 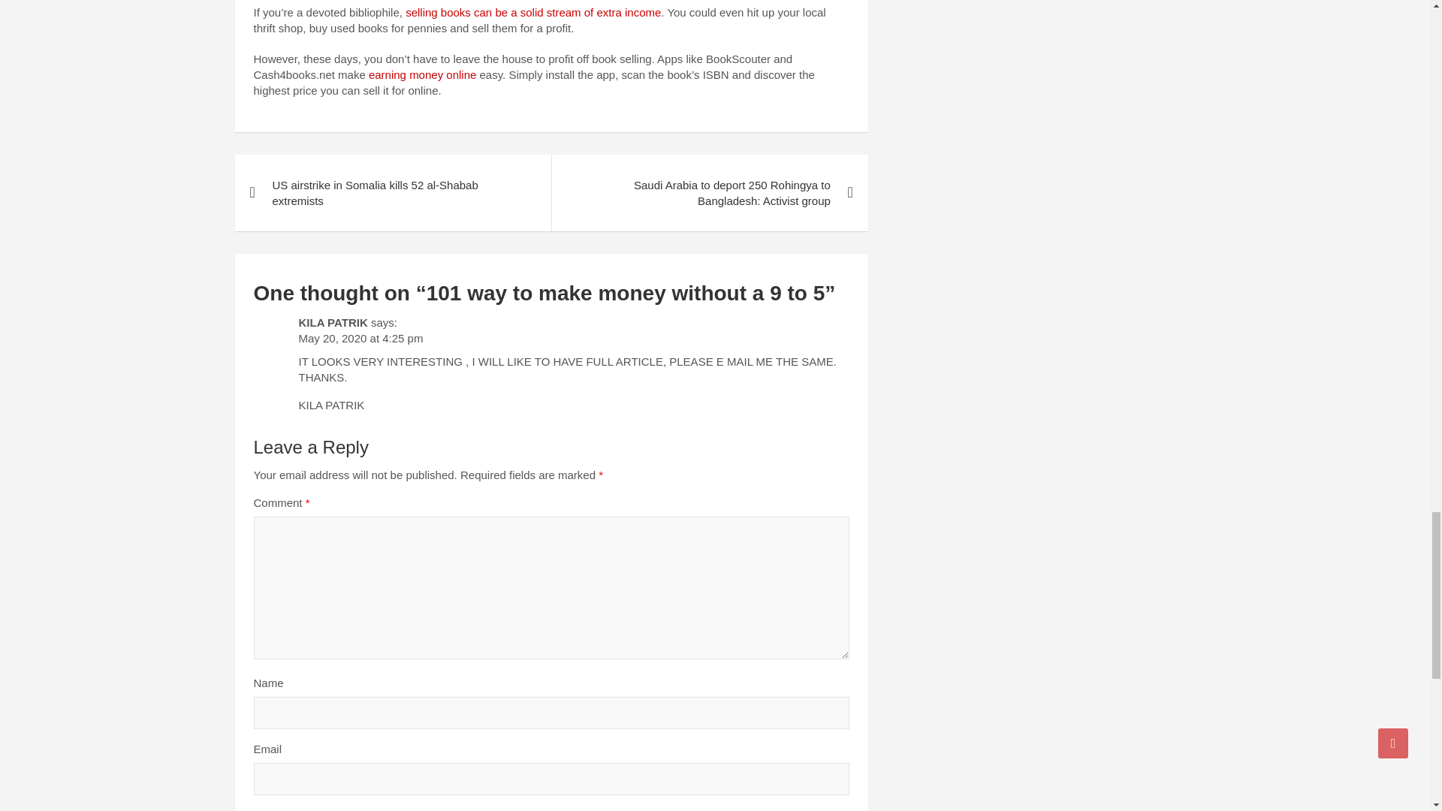 I want to click on May 20, 2020 at 4:25 pm, so click(x=360, y=338).